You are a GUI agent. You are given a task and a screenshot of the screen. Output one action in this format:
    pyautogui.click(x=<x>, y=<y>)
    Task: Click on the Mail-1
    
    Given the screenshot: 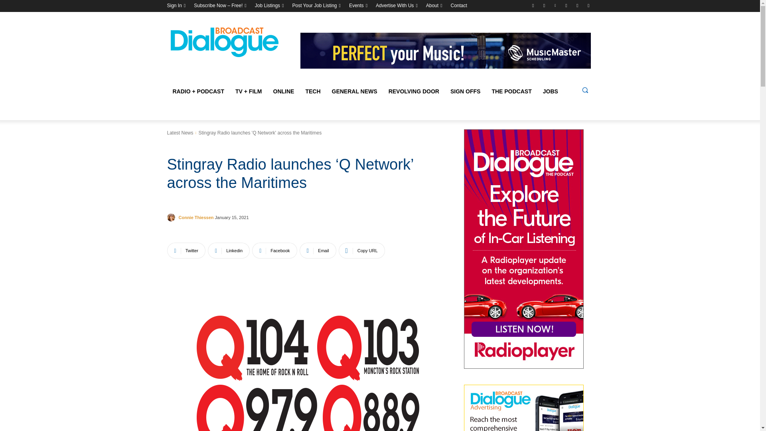 What is the action you would take?
    pyautogui.click(x=588, y=5)
    